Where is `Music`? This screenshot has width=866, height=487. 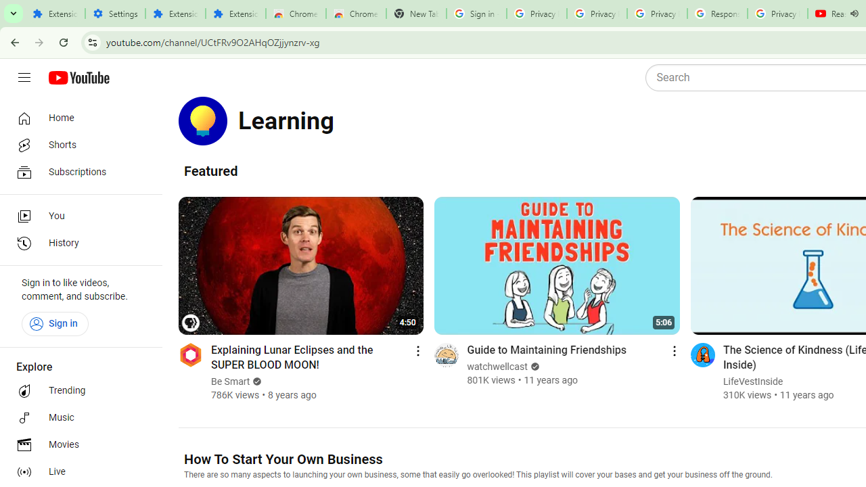 Music is located at coordinates (77, 418).